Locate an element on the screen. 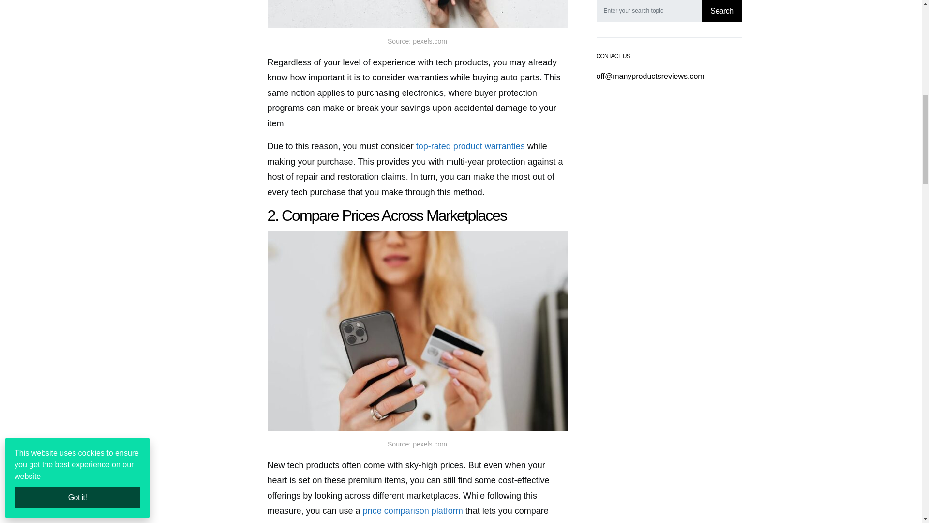 The width and height of the screenshot is (929, 523). price comparison platform is located at coordinates (413, 510).